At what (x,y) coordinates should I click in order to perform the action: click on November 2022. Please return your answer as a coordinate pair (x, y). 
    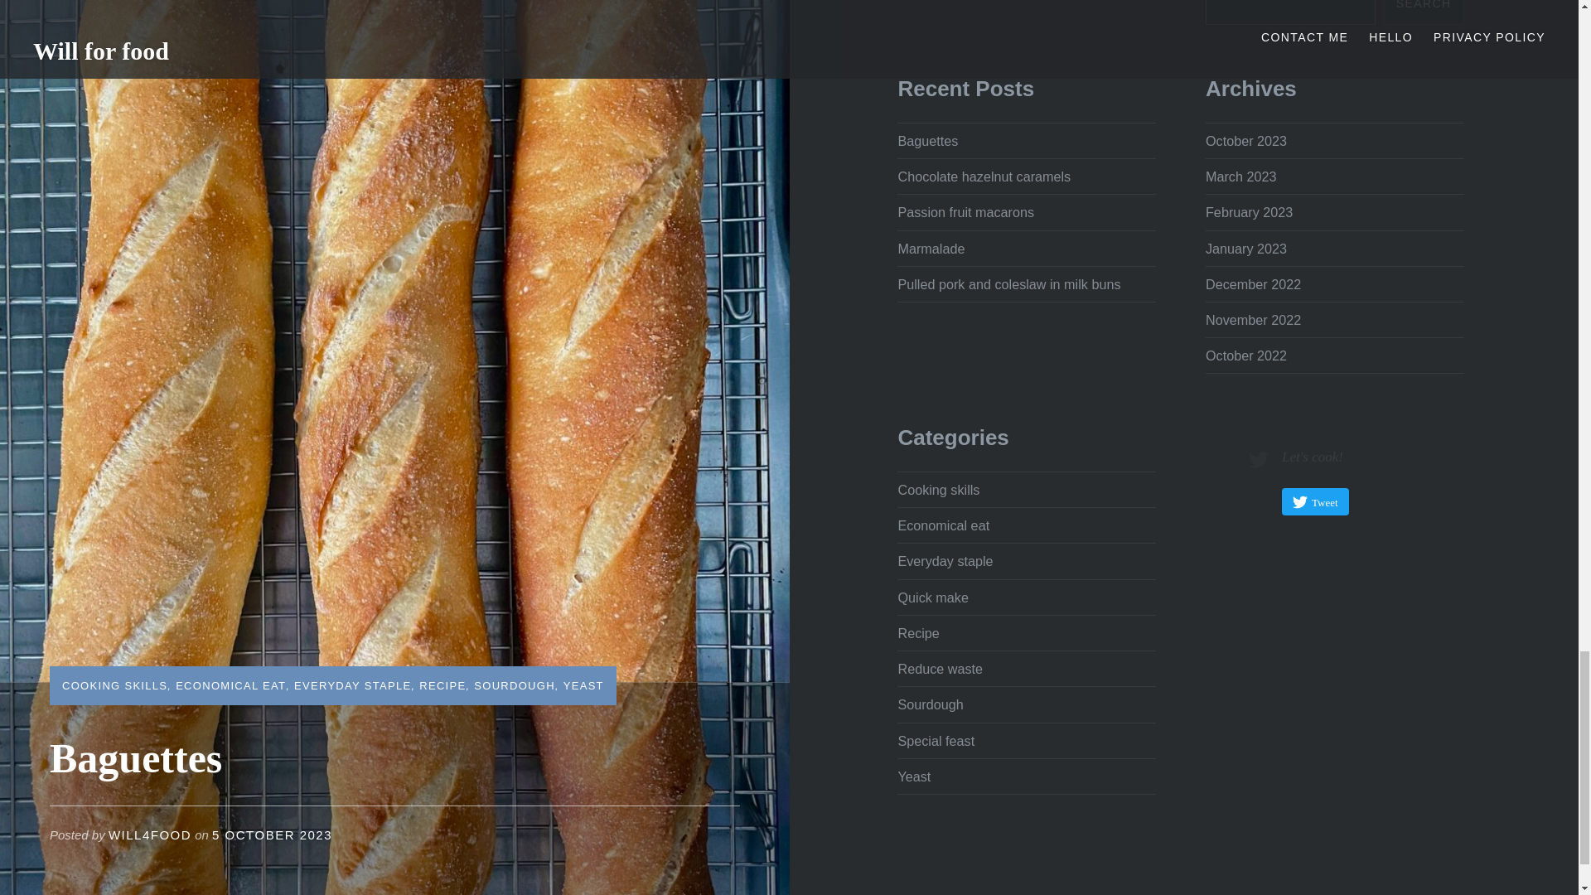
    Looking at the image, I should click on (1253, 320).